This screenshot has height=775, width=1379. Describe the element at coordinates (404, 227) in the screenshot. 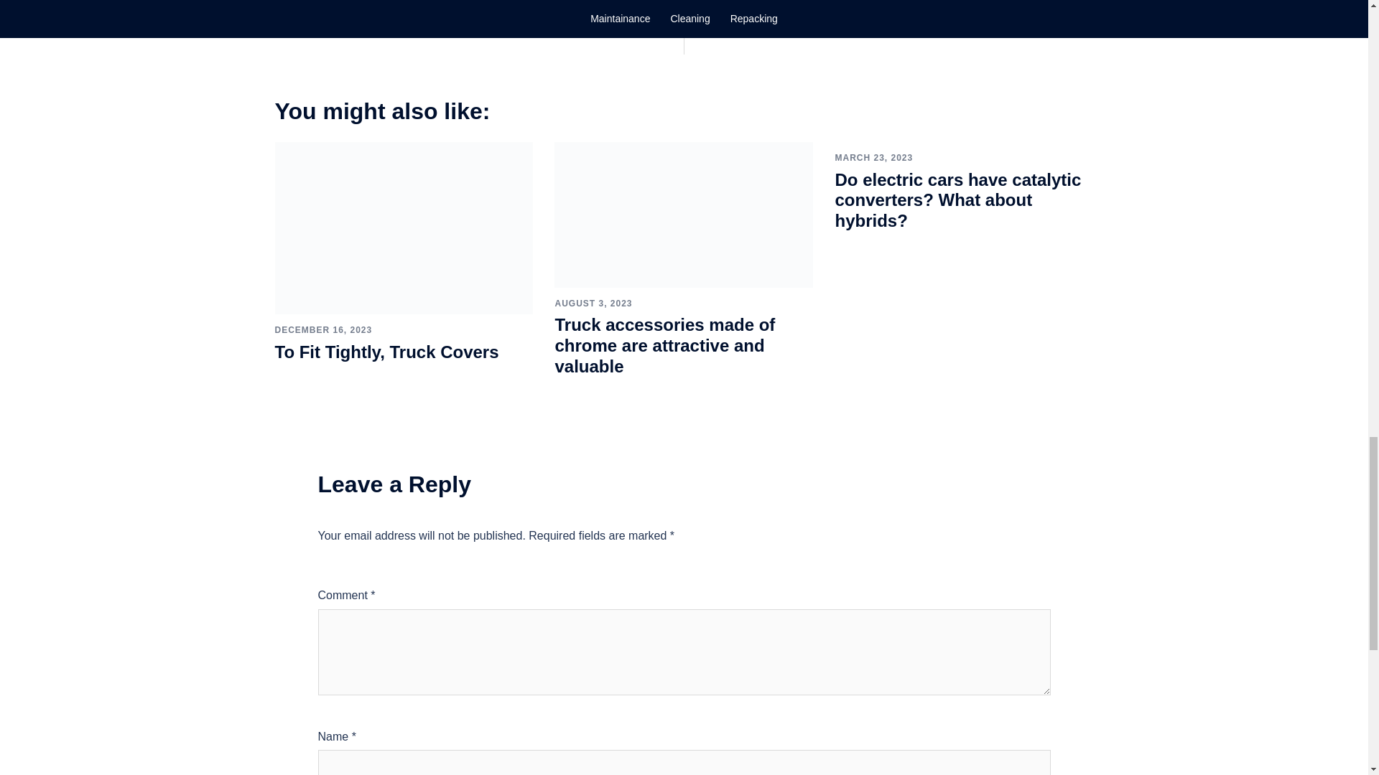

I see `To Fit Tightly, Truck Covers` at that location.